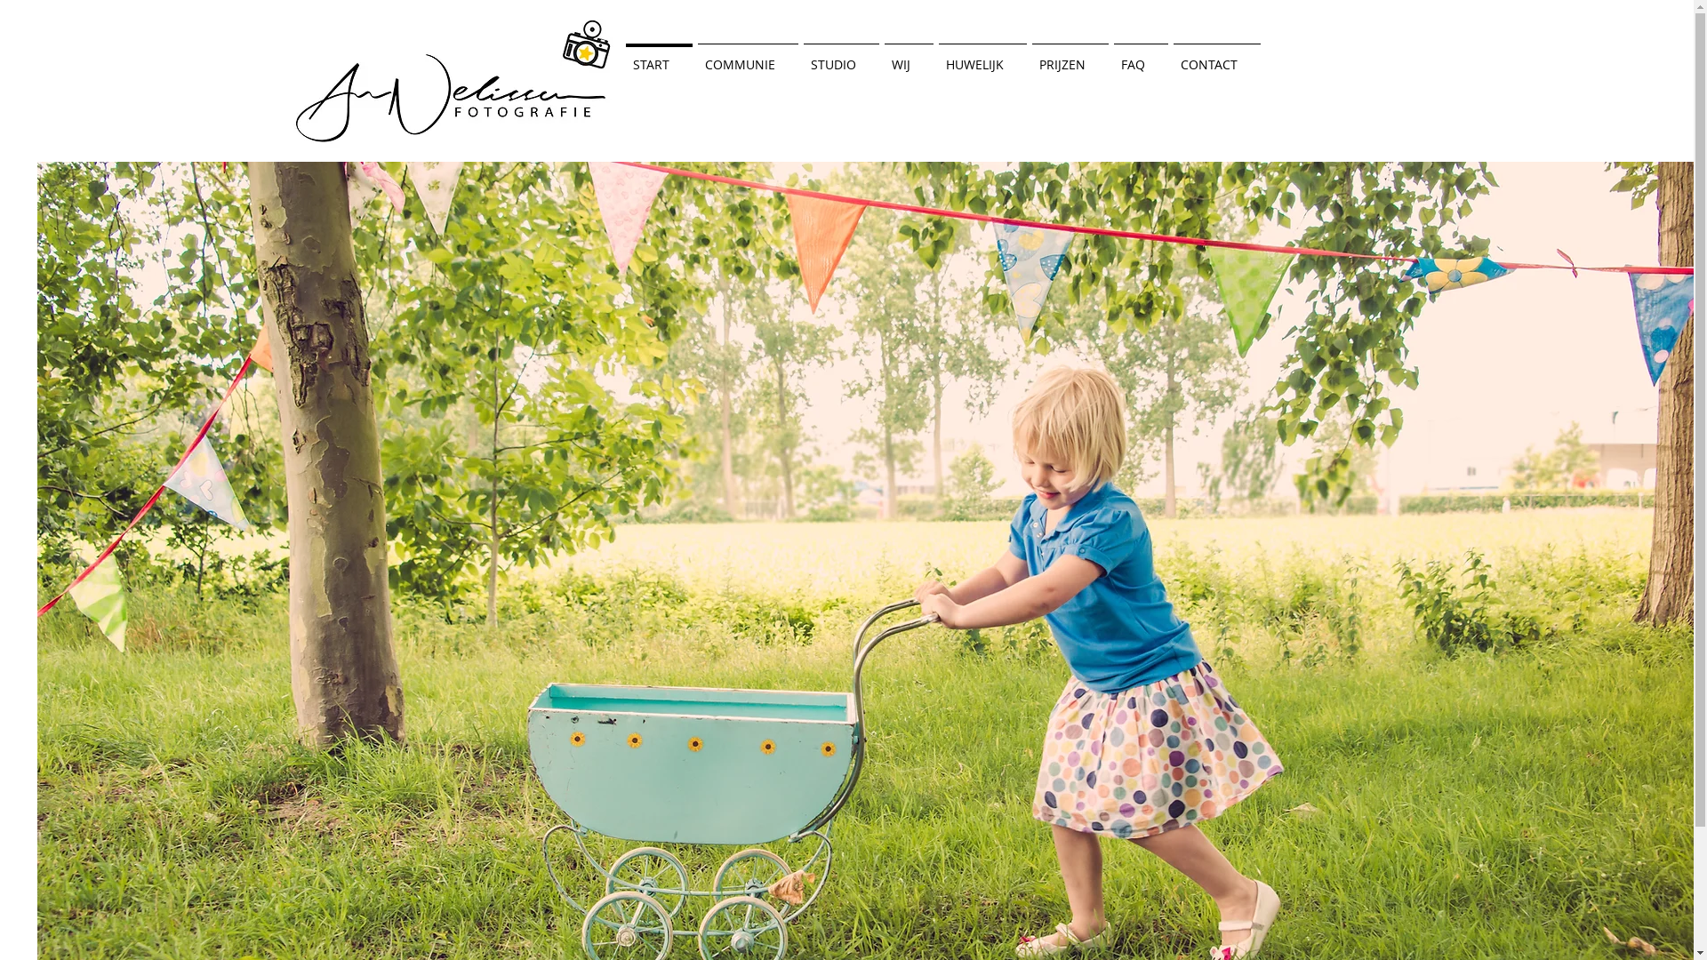 This screenshot has width=1707, height=960. I want to click on FAQ, so click(1142, 57).